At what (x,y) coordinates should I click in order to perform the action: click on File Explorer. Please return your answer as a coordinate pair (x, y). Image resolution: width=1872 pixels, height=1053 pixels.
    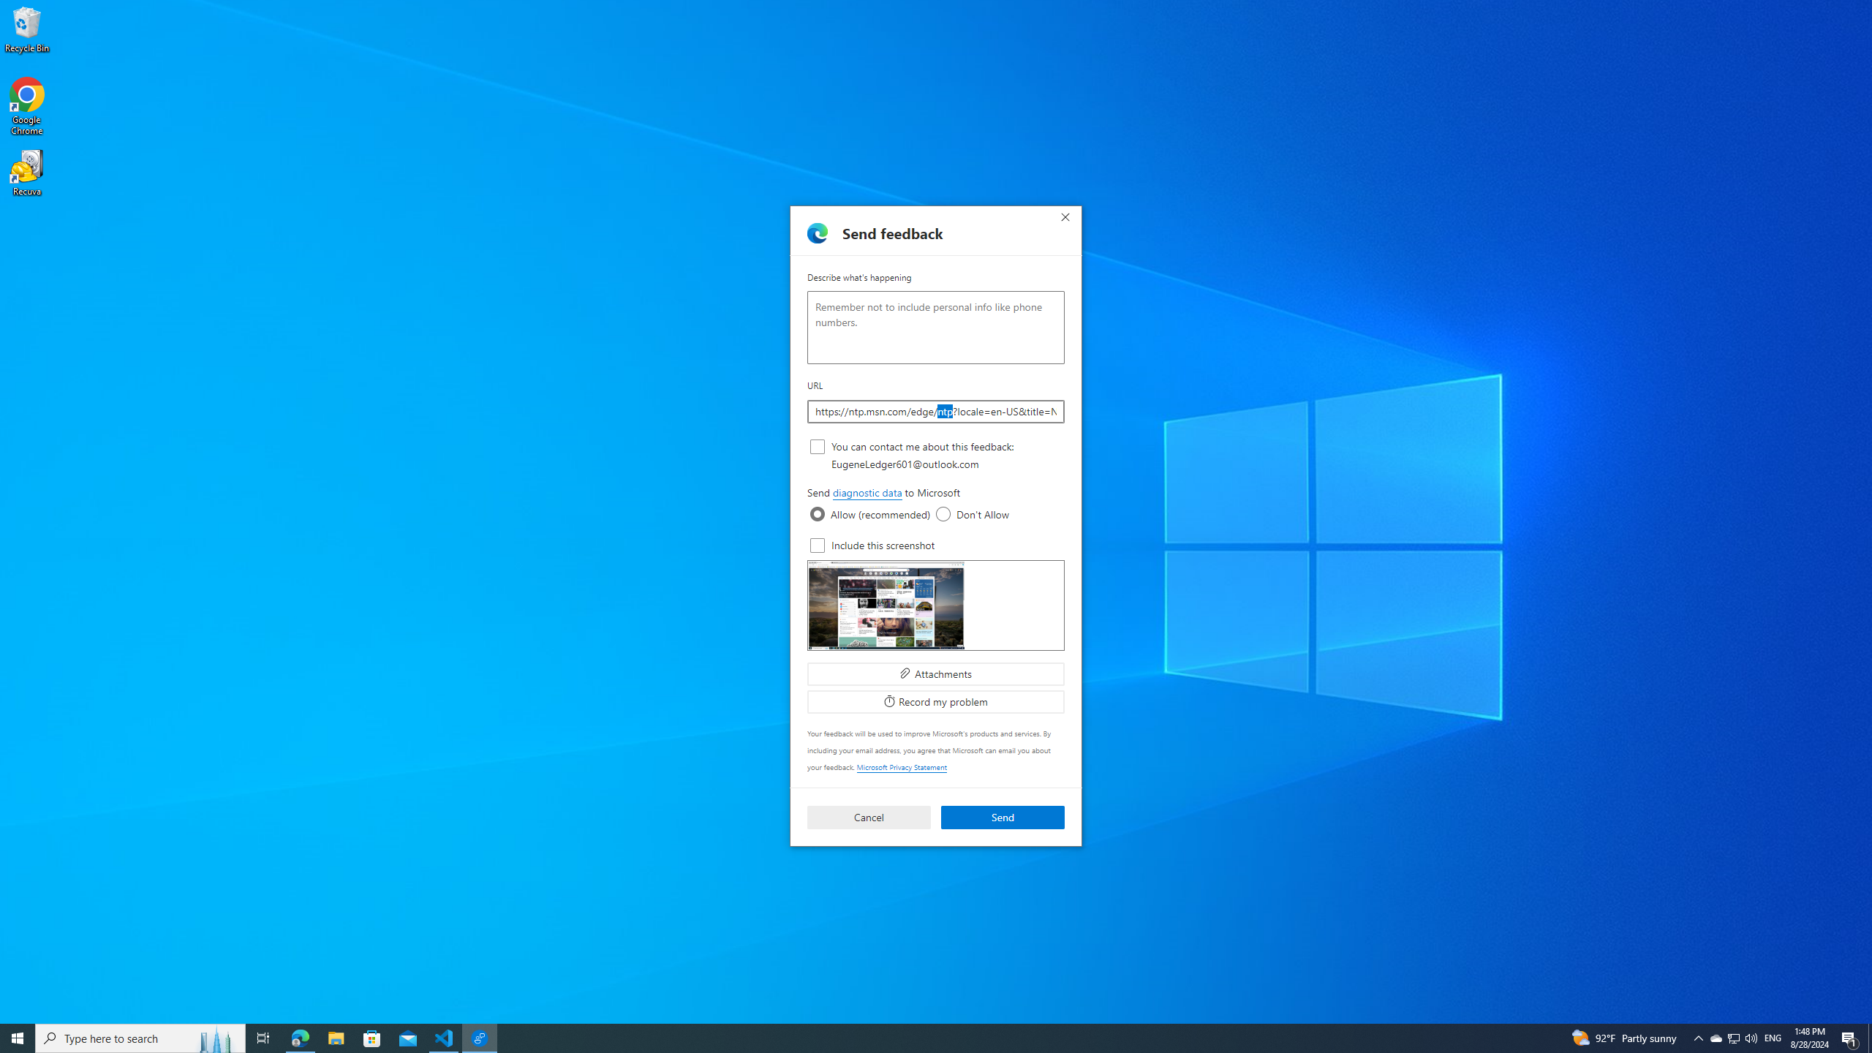
    Looking at the image, I should click on (336, 1038).